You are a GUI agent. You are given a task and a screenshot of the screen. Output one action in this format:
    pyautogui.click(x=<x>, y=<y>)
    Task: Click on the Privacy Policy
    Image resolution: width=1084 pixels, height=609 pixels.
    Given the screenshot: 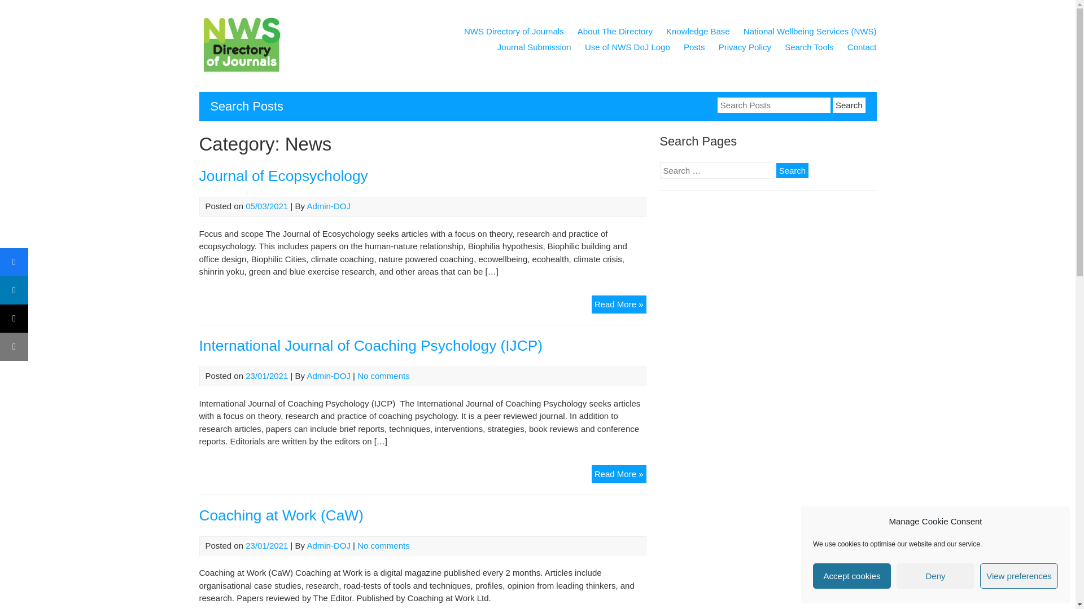 What is the action you would take?
    pyautogui.click(x=744, y=48)
    